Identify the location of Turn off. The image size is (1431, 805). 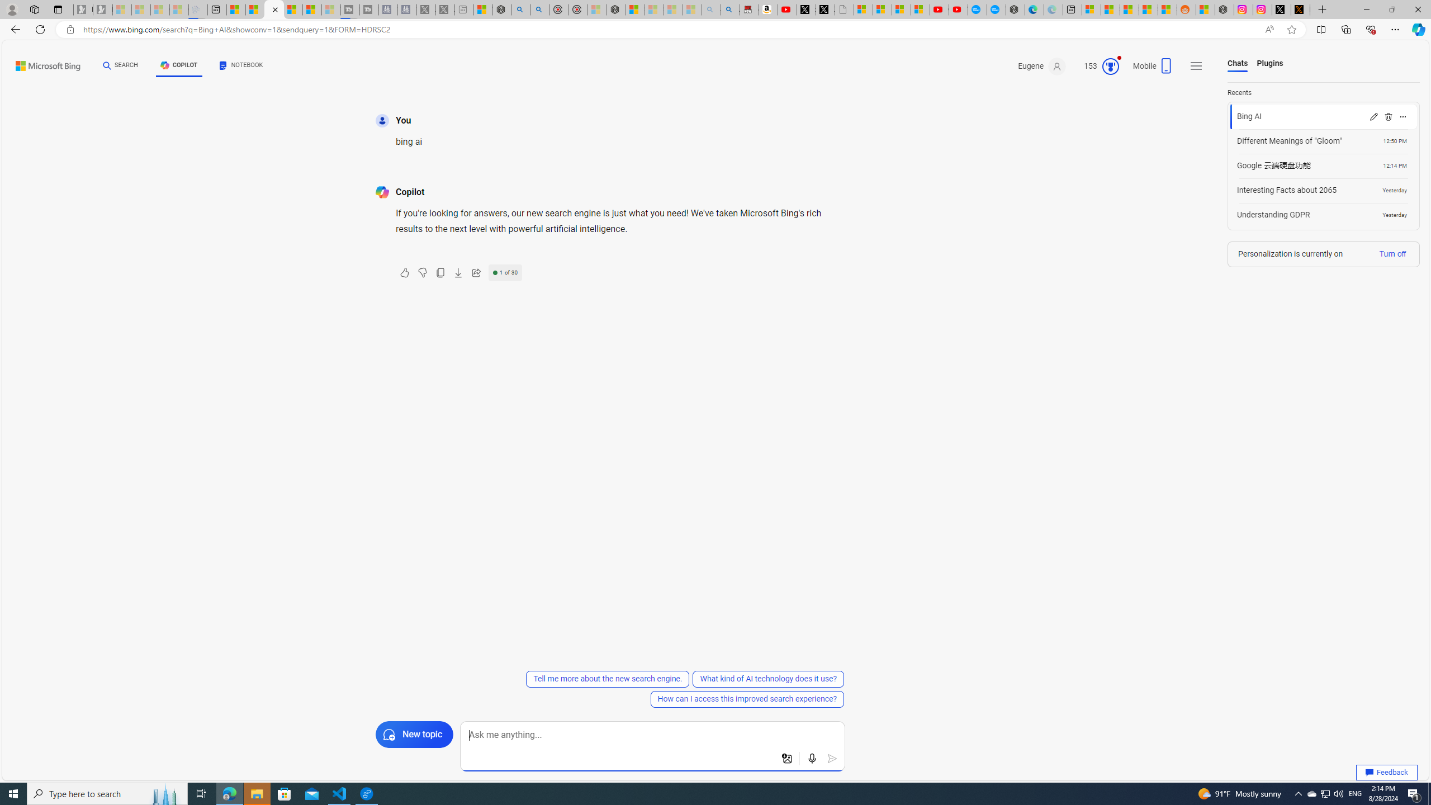
(1392, 254).